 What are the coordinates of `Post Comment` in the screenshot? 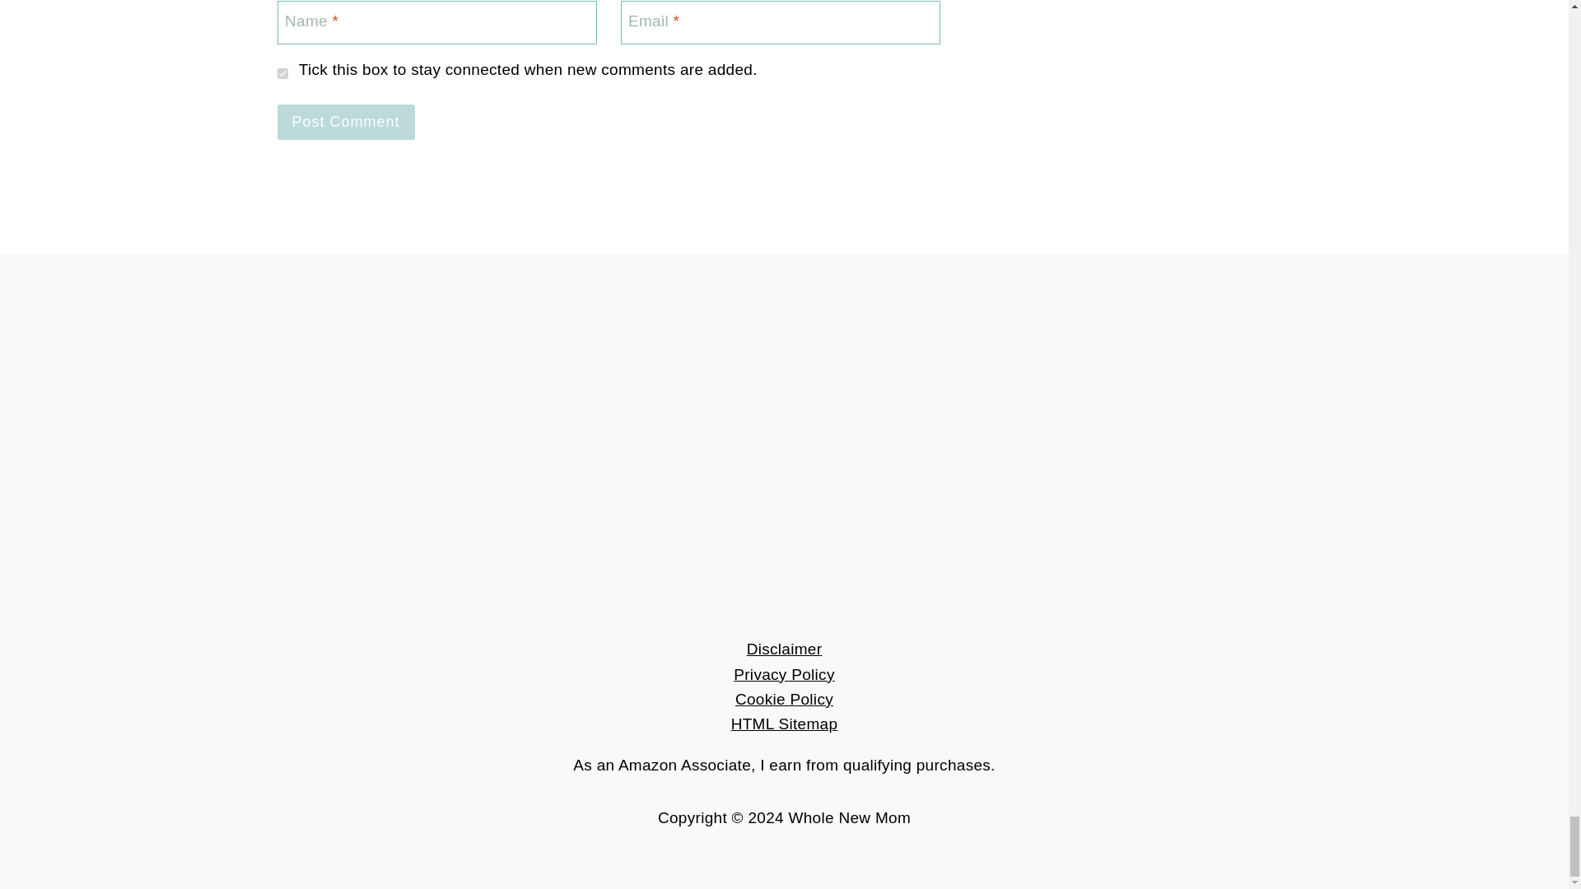 It's located at (346, 122).